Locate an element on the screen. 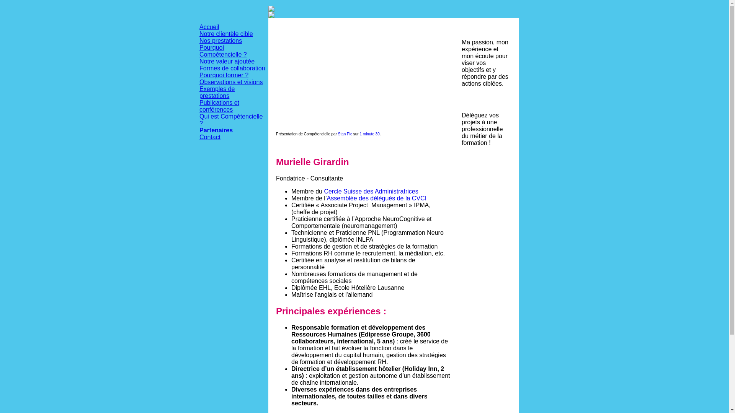 The height and width of the screenshot is (413, 735). Formes de collaboration is located at coordinates (232, 68).